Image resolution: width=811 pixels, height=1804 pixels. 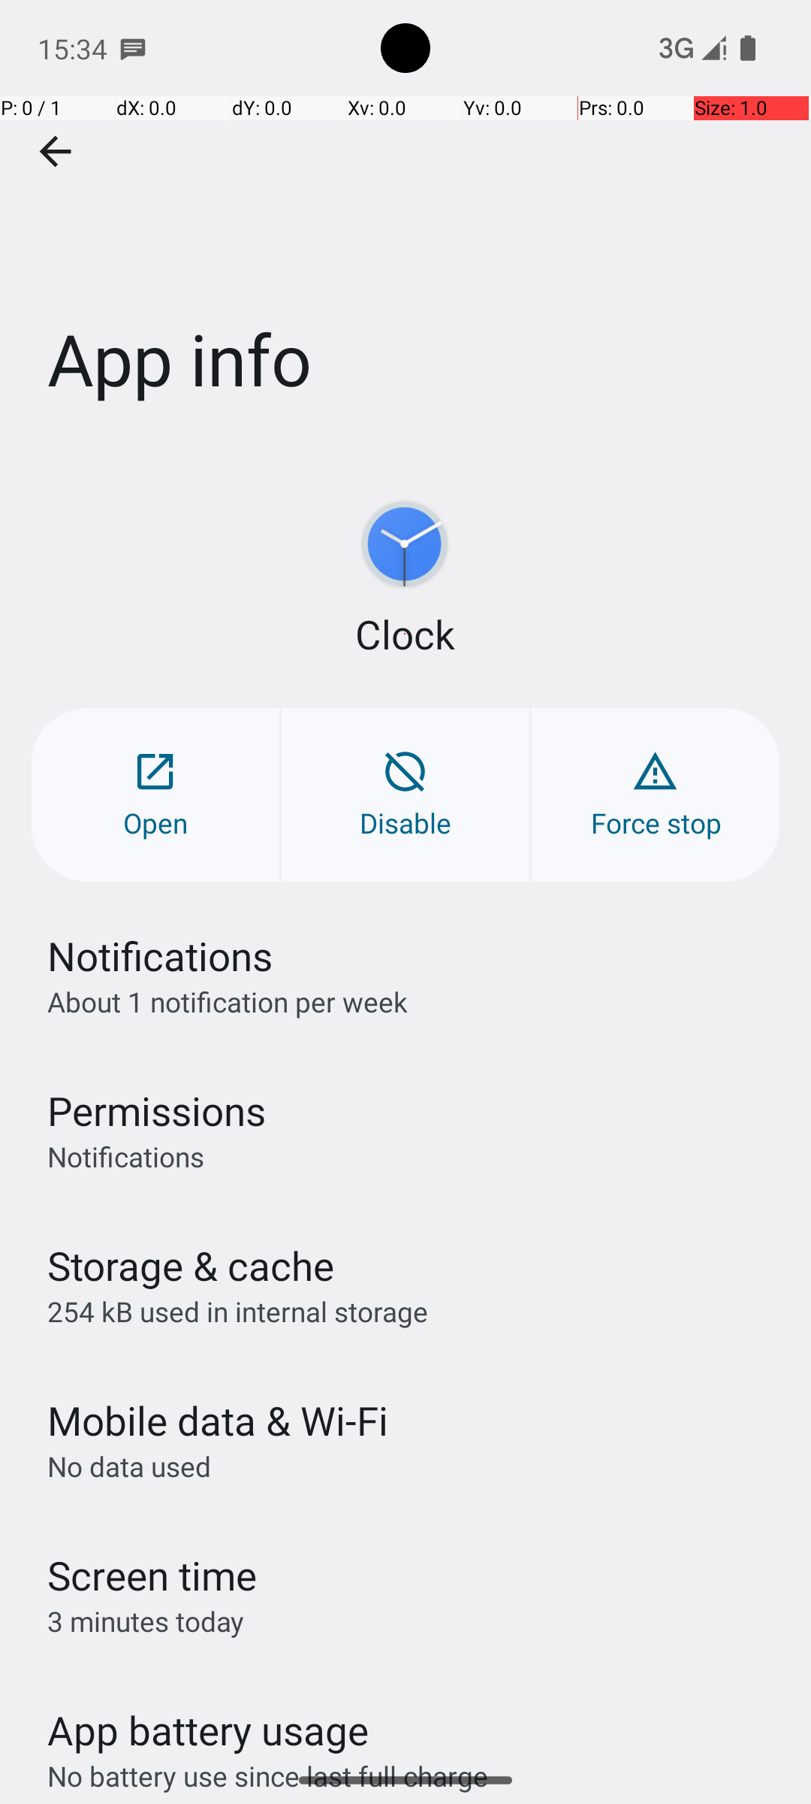 What do you see at coordinates (209, 1730) in the screenshot?
I see `App battery usage` at bounding box center [209, 1730].